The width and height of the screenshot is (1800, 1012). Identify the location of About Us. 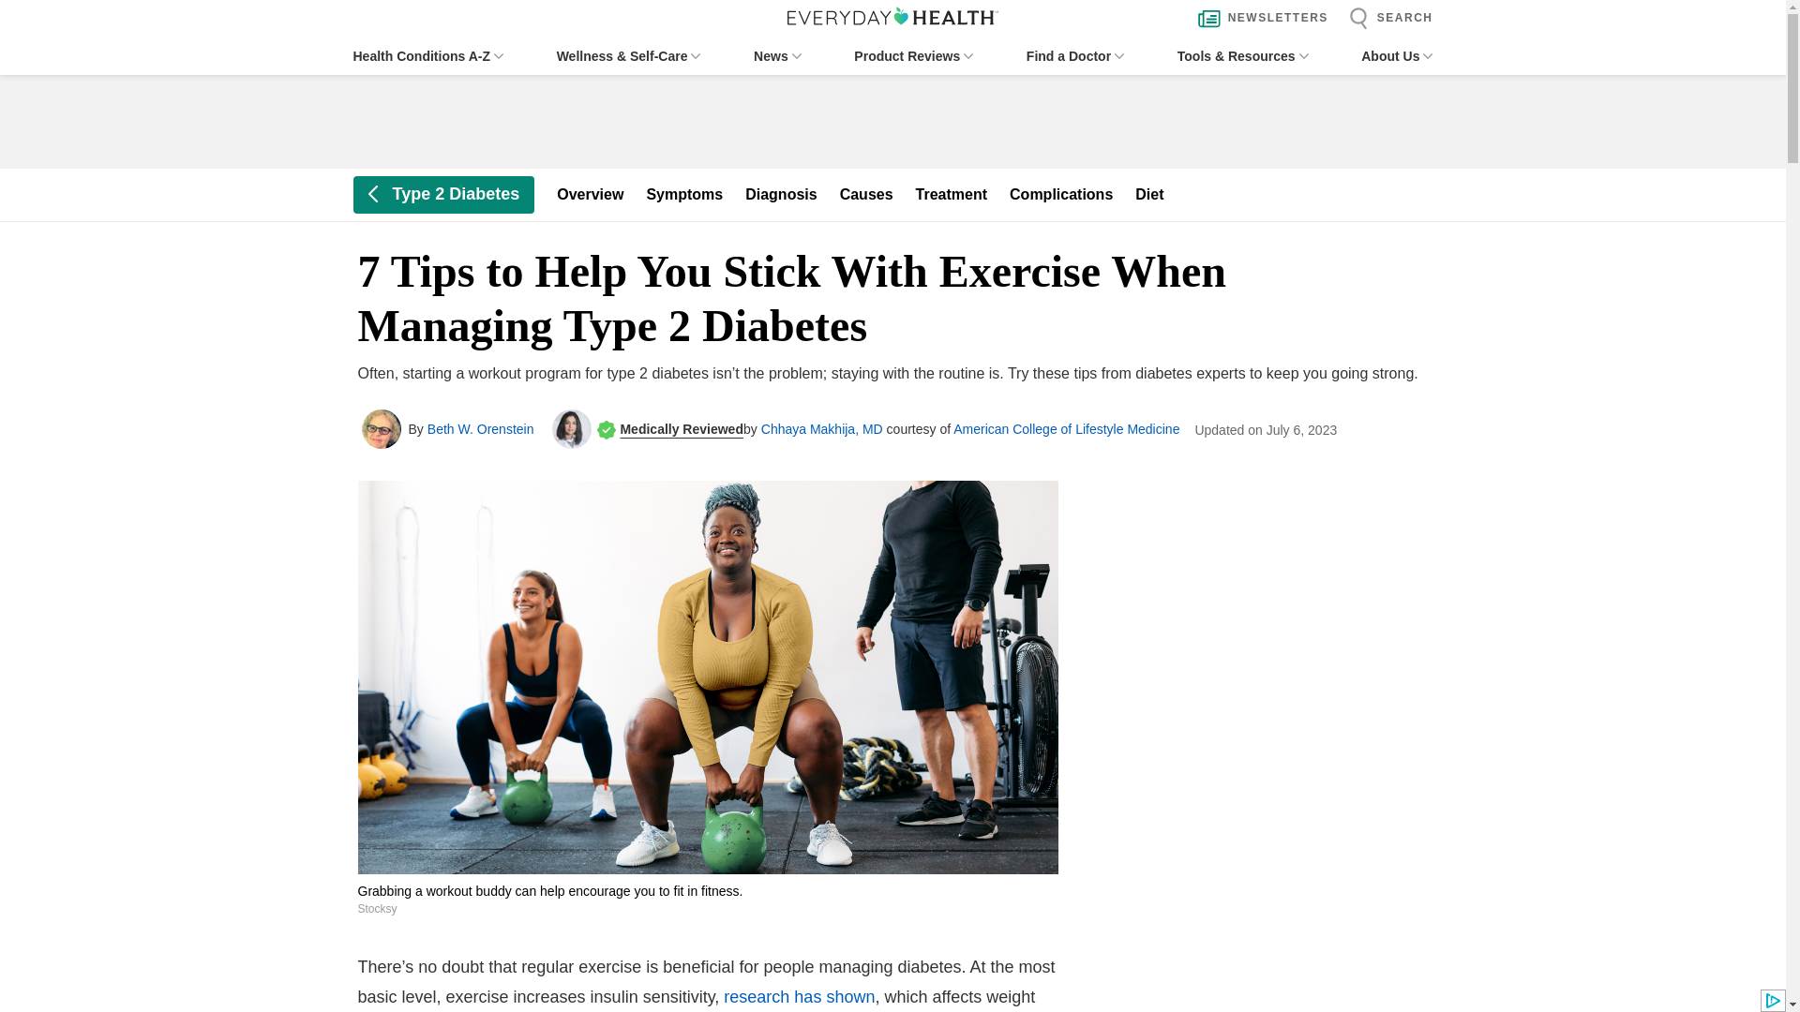
(1397, 56).